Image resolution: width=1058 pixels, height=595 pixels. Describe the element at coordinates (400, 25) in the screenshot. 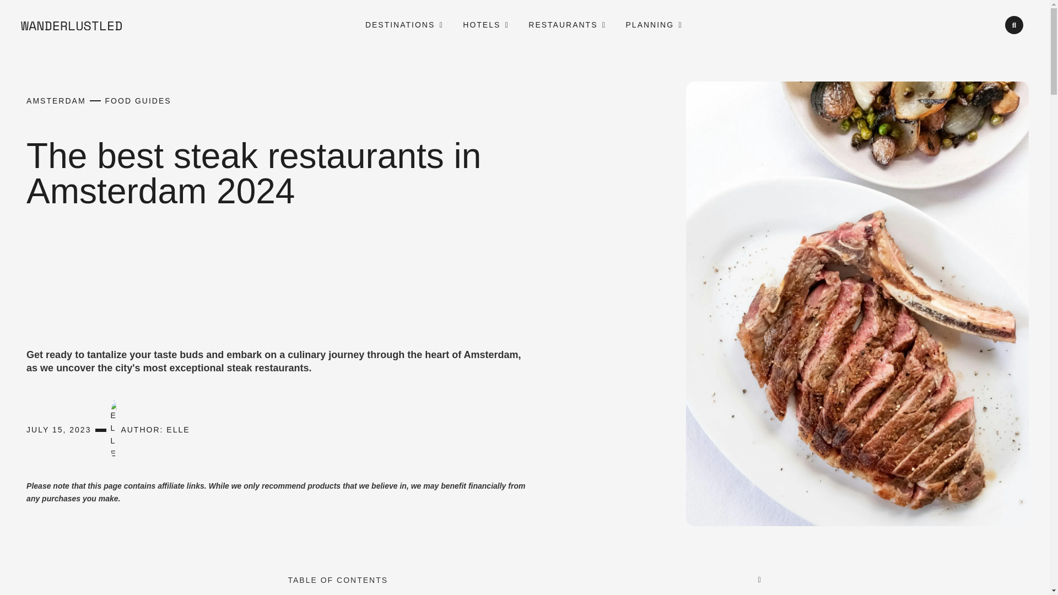

I see `DESTINATIONS` at that location.